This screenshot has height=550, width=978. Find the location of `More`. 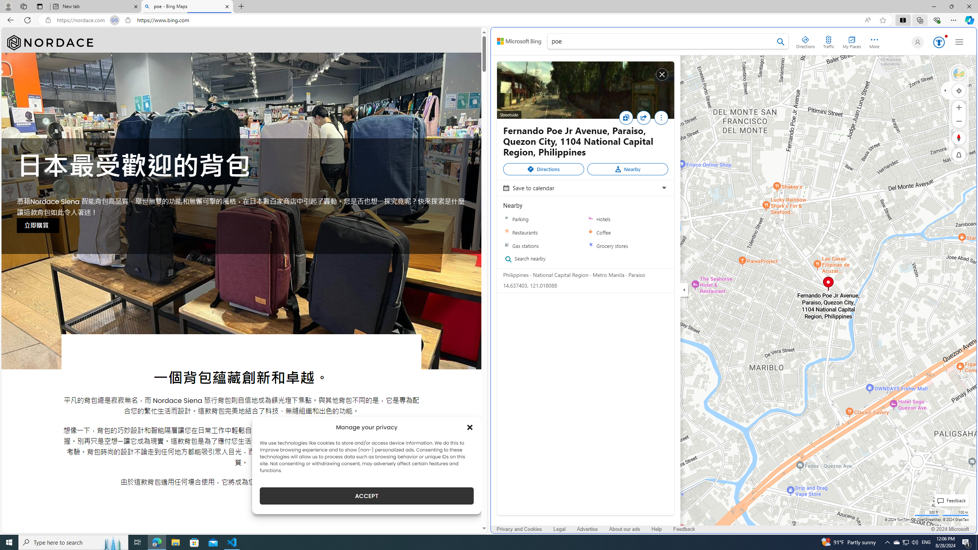

More is located at coordinates (661, 119).